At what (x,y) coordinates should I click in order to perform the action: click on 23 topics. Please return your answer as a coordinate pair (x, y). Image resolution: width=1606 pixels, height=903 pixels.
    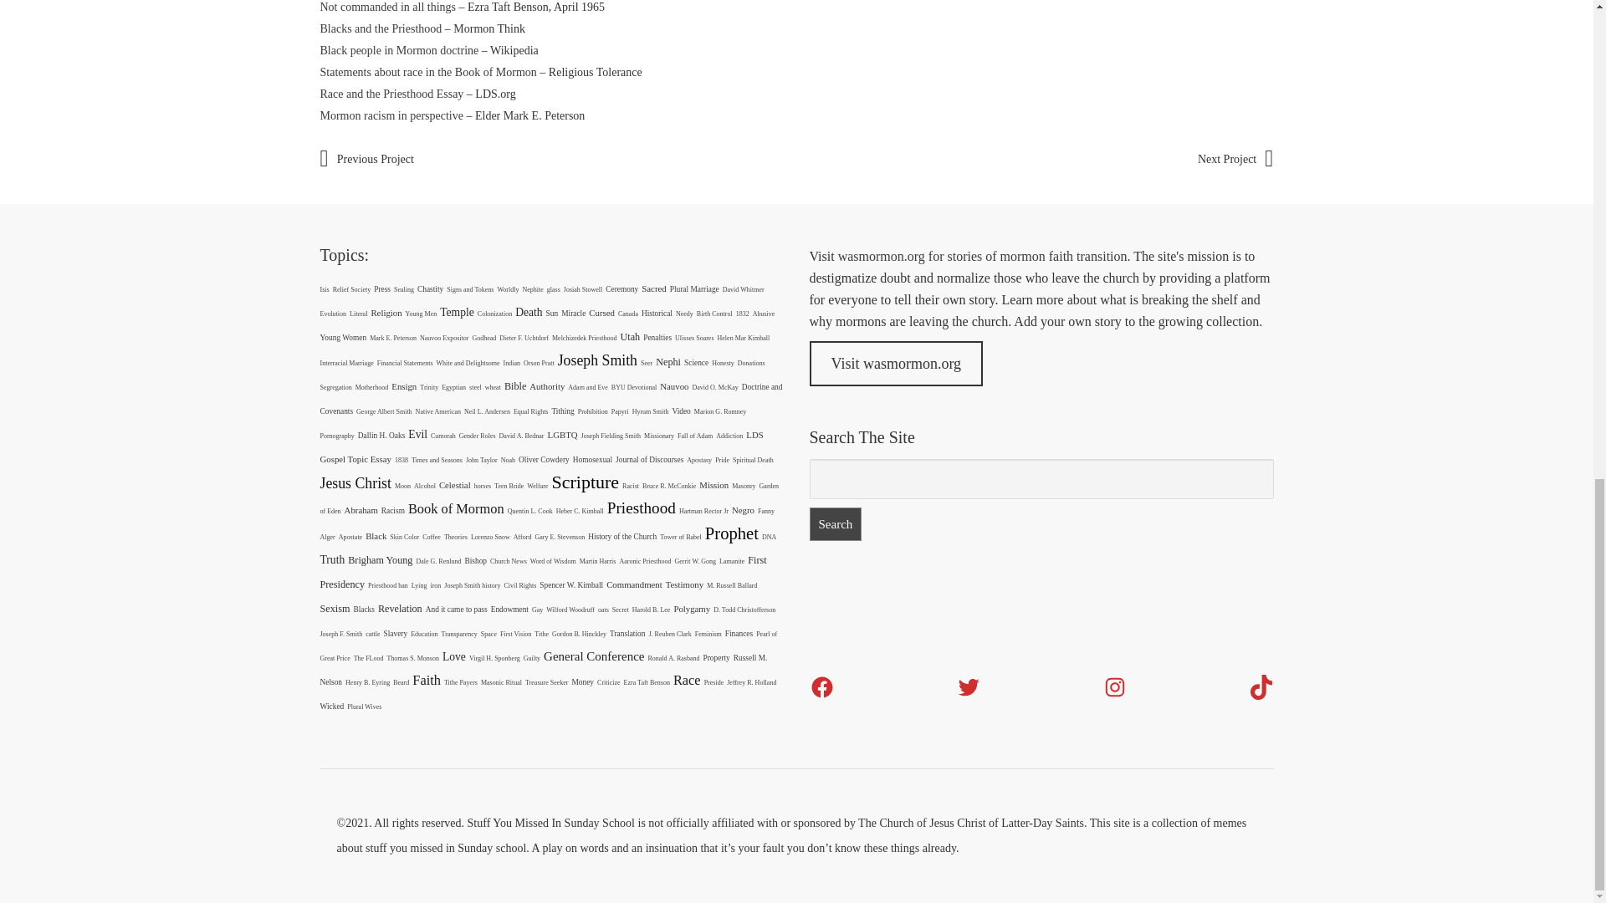
    Looking at the image, I should click on (694, 289).